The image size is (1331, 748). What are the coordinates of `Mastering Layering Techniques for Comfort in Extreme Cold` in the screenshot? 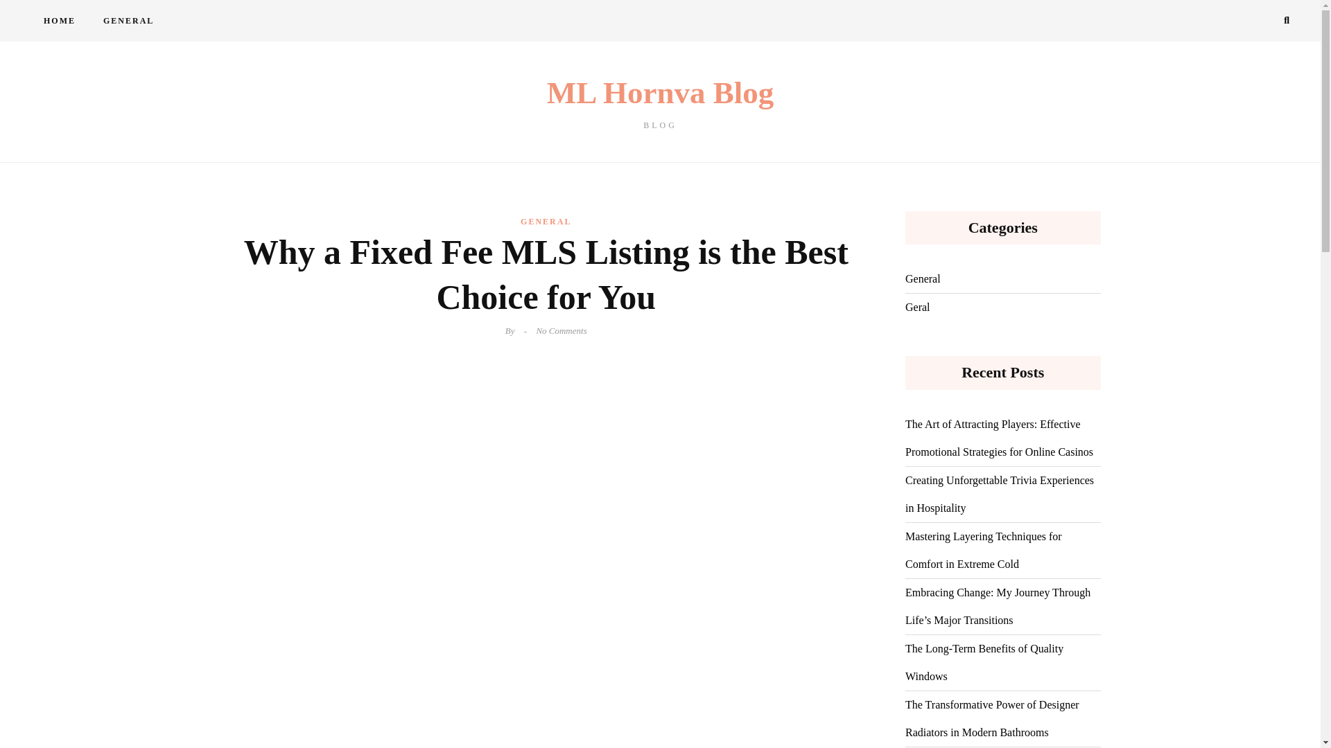 It's located at (1002, 550).